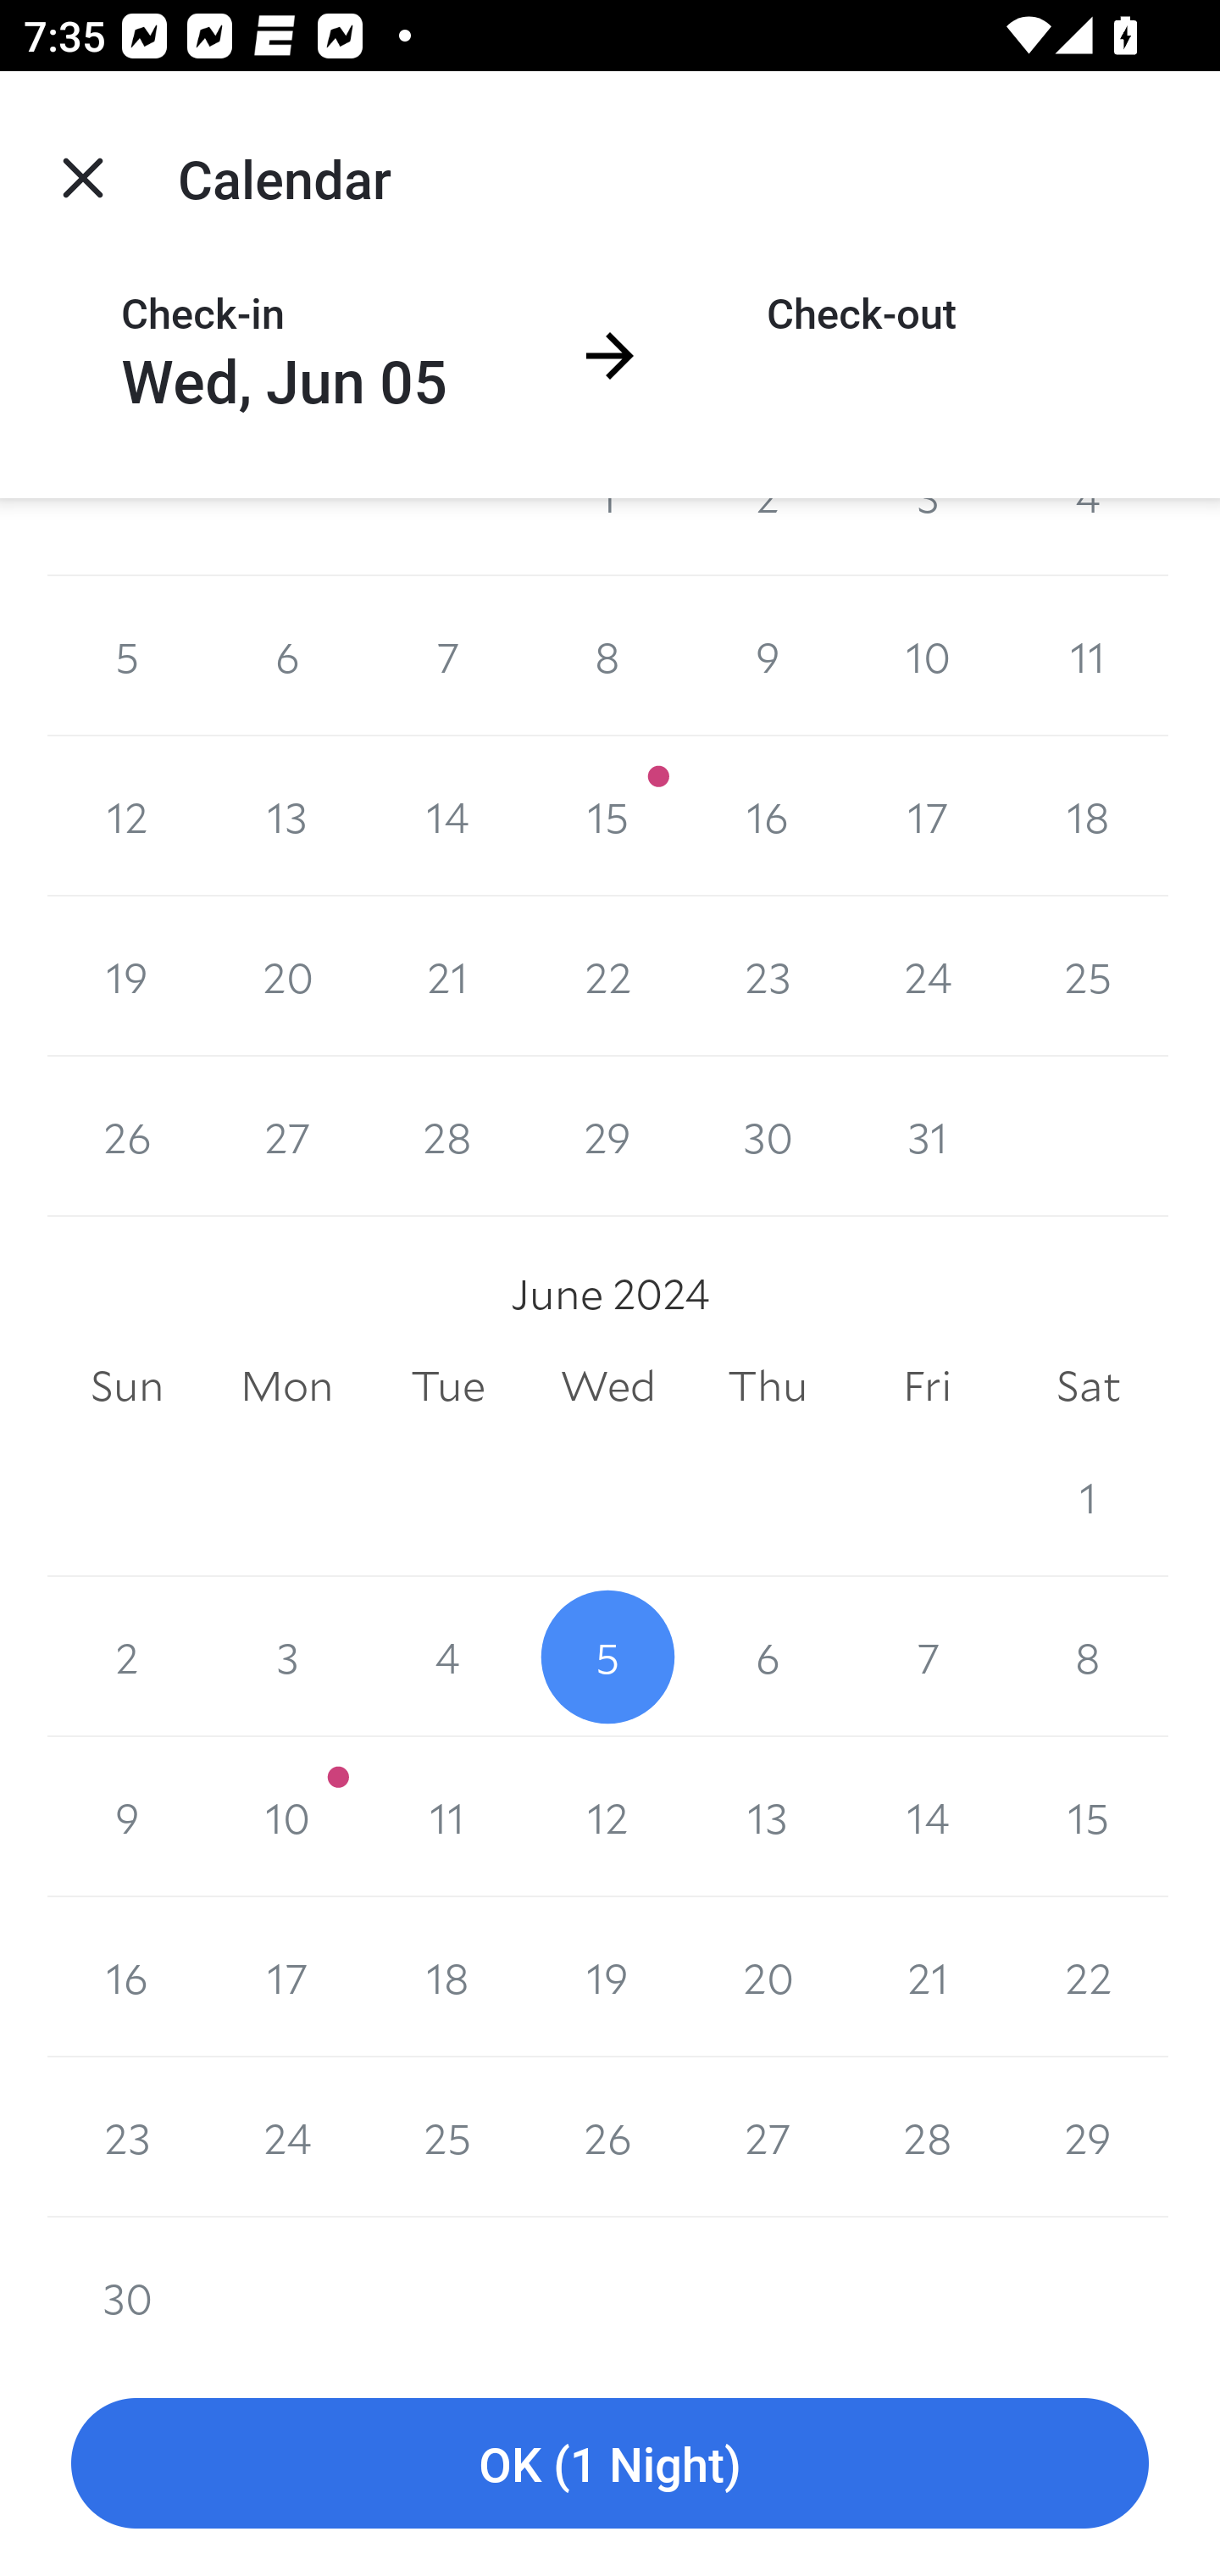  What do you see at coordinates (768, 1656) in the screenshot?
I see `6 6 June 2024` at bounding box center [768, 1656].